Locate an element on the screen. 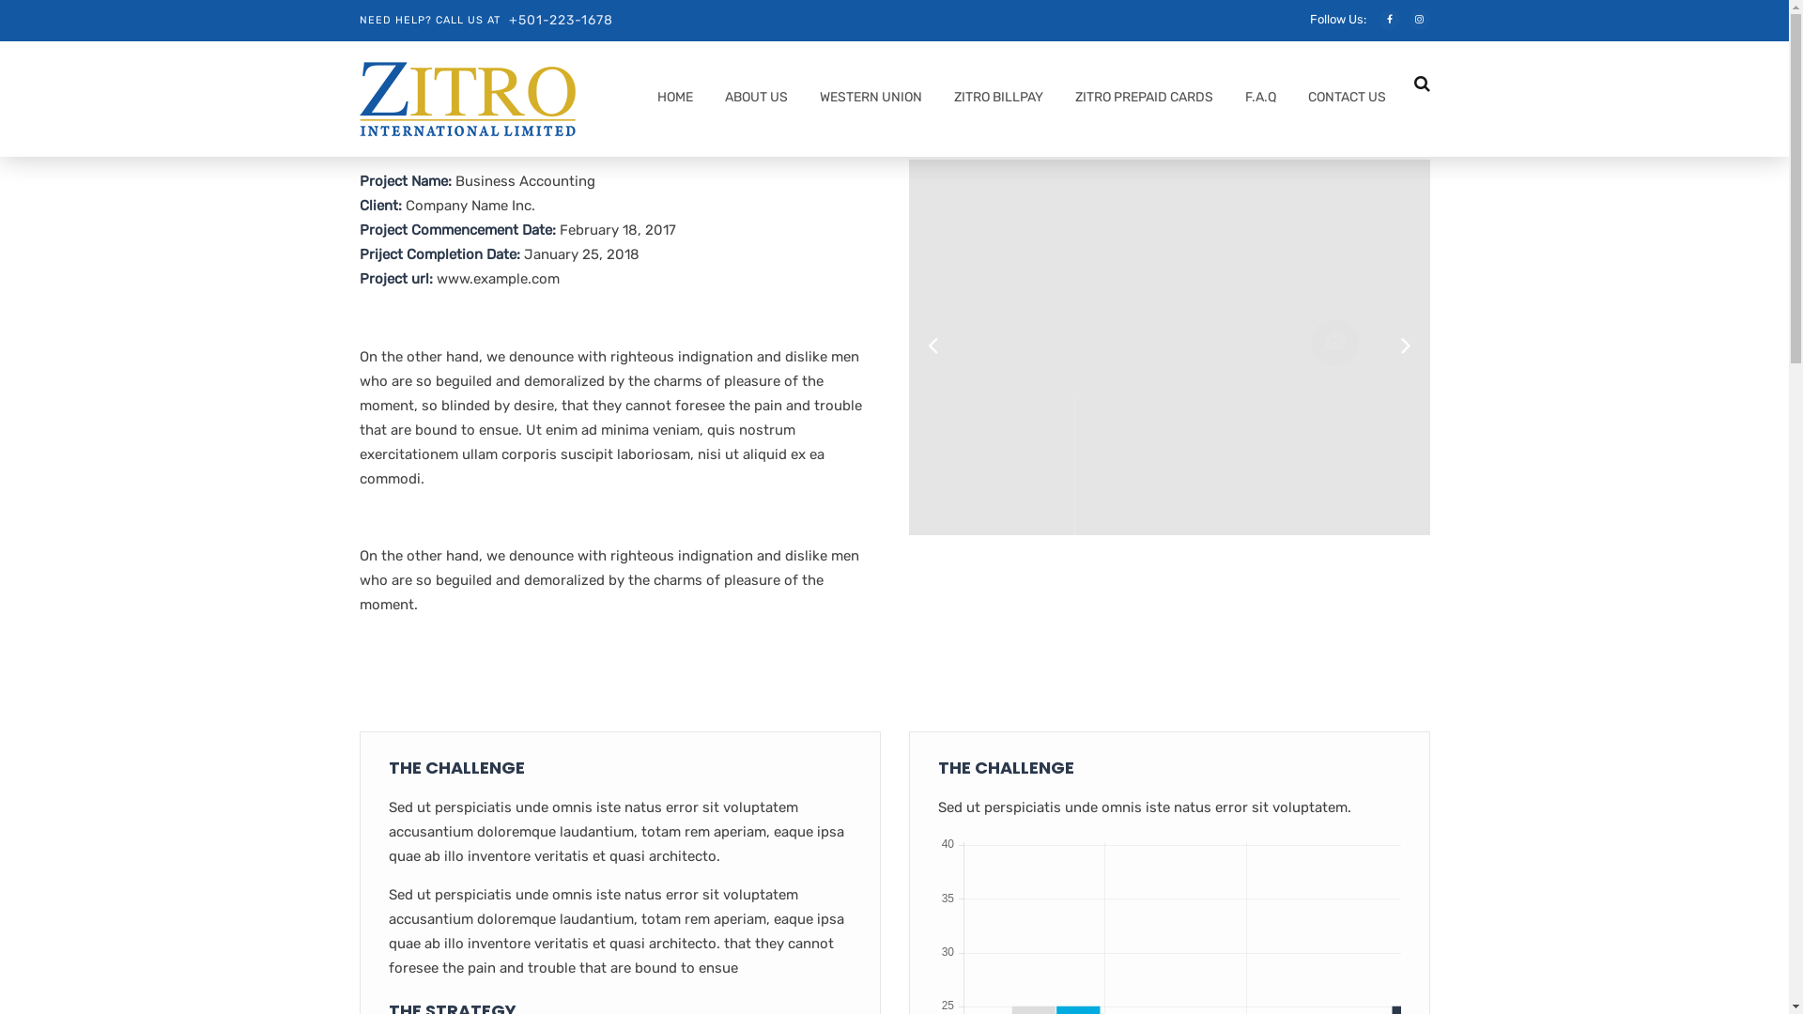 The width and height of the screenshot is (1803, 1014). ABOUT US is located at coordinates (750, 101).